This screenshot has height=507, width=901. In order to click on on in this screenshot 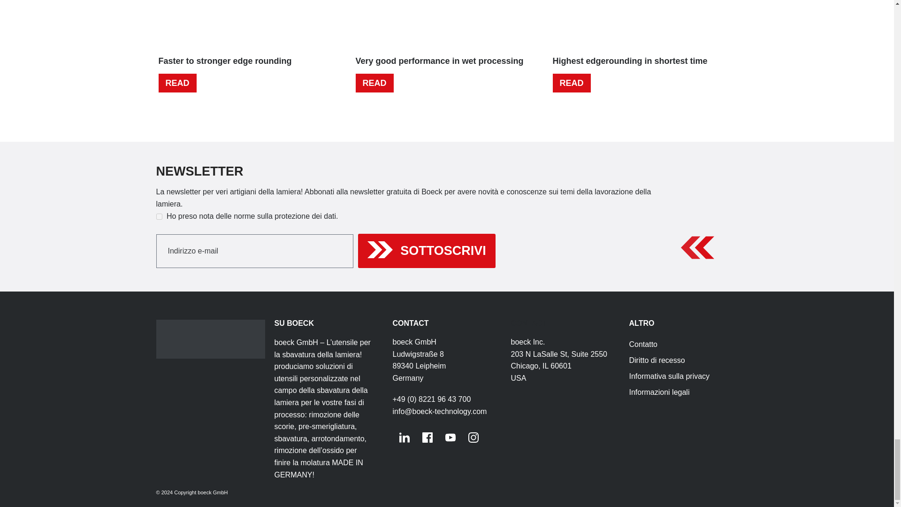, I will do `click(159, 216)`.